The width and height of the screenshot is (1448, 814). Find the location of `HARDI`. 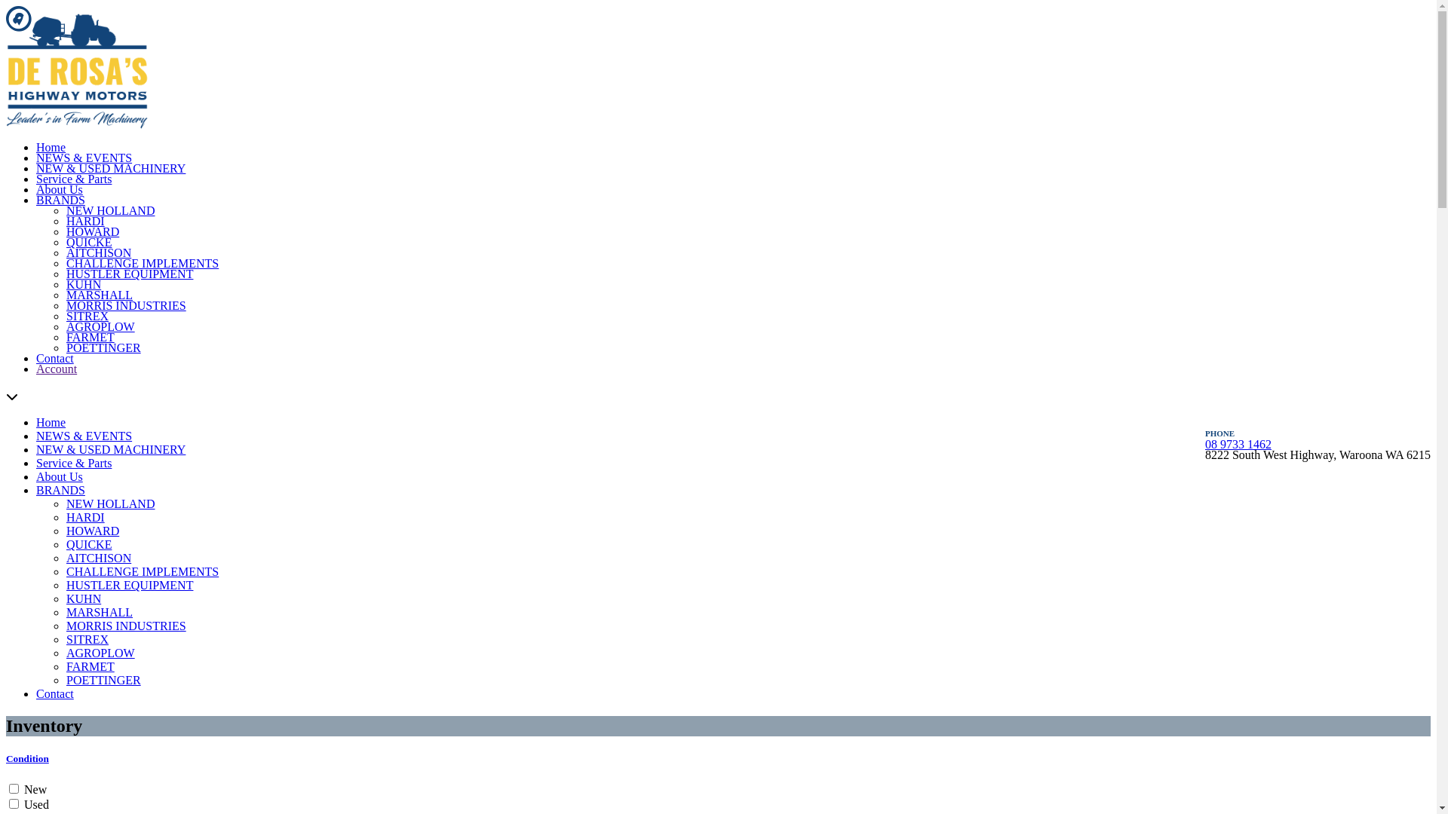

HARDI is located at coordinates (86, 517).